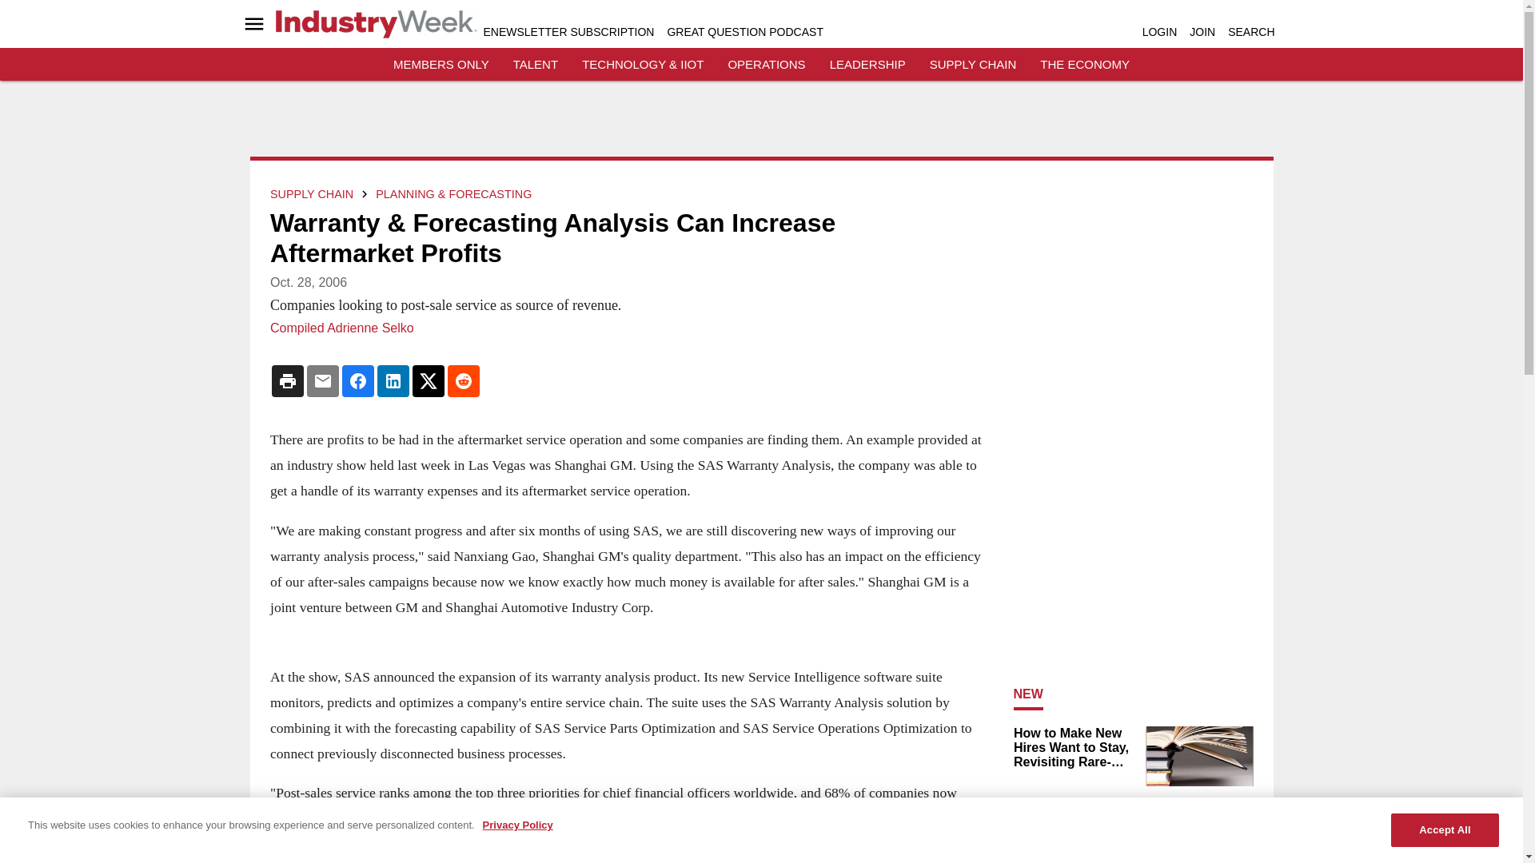 This screenshot has width=1535, height=863. I want to click on THE ECONOMY, so click(1085, 64).